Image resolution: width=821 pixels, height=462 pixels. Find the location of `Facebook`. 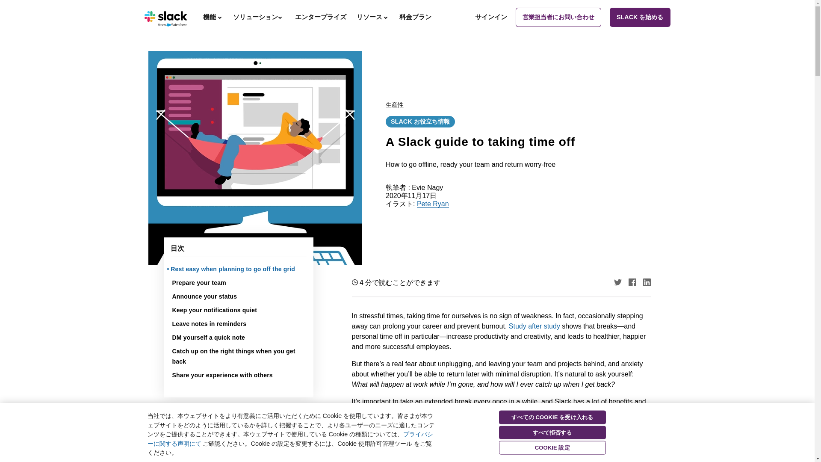

Facebook is located at coordinates (632, 282).